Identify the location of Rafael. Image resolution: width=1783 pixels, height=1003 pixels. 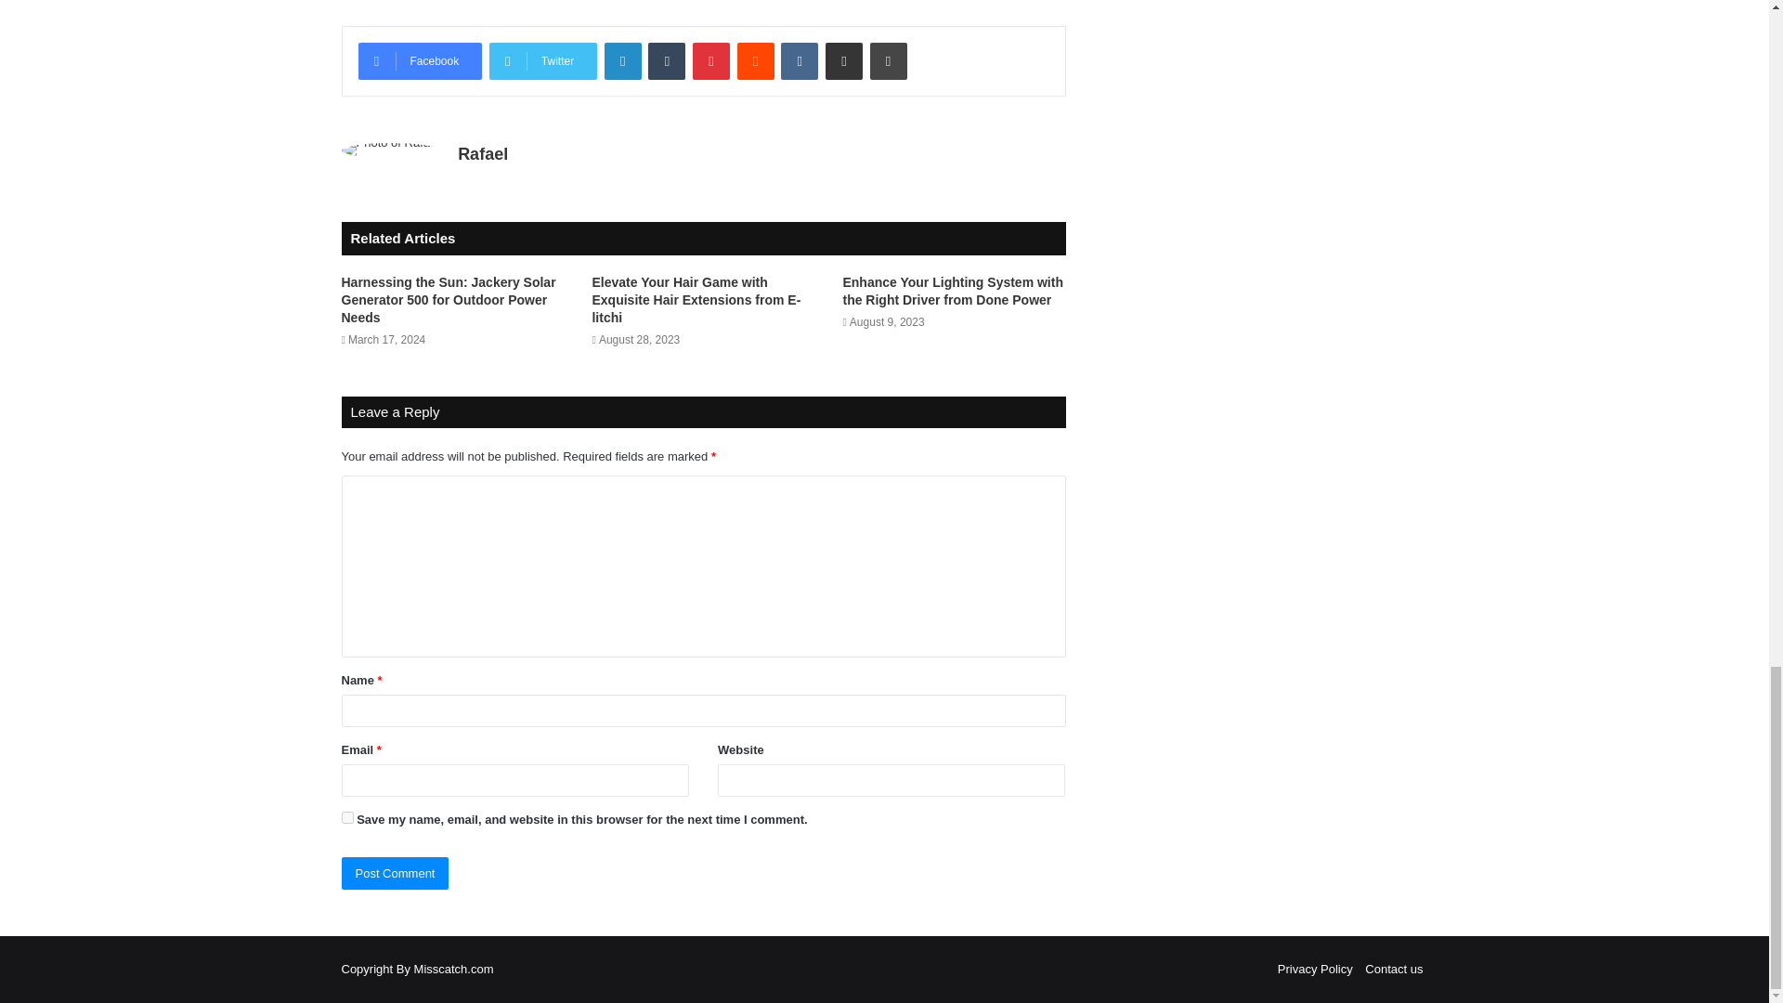
(483, 154).